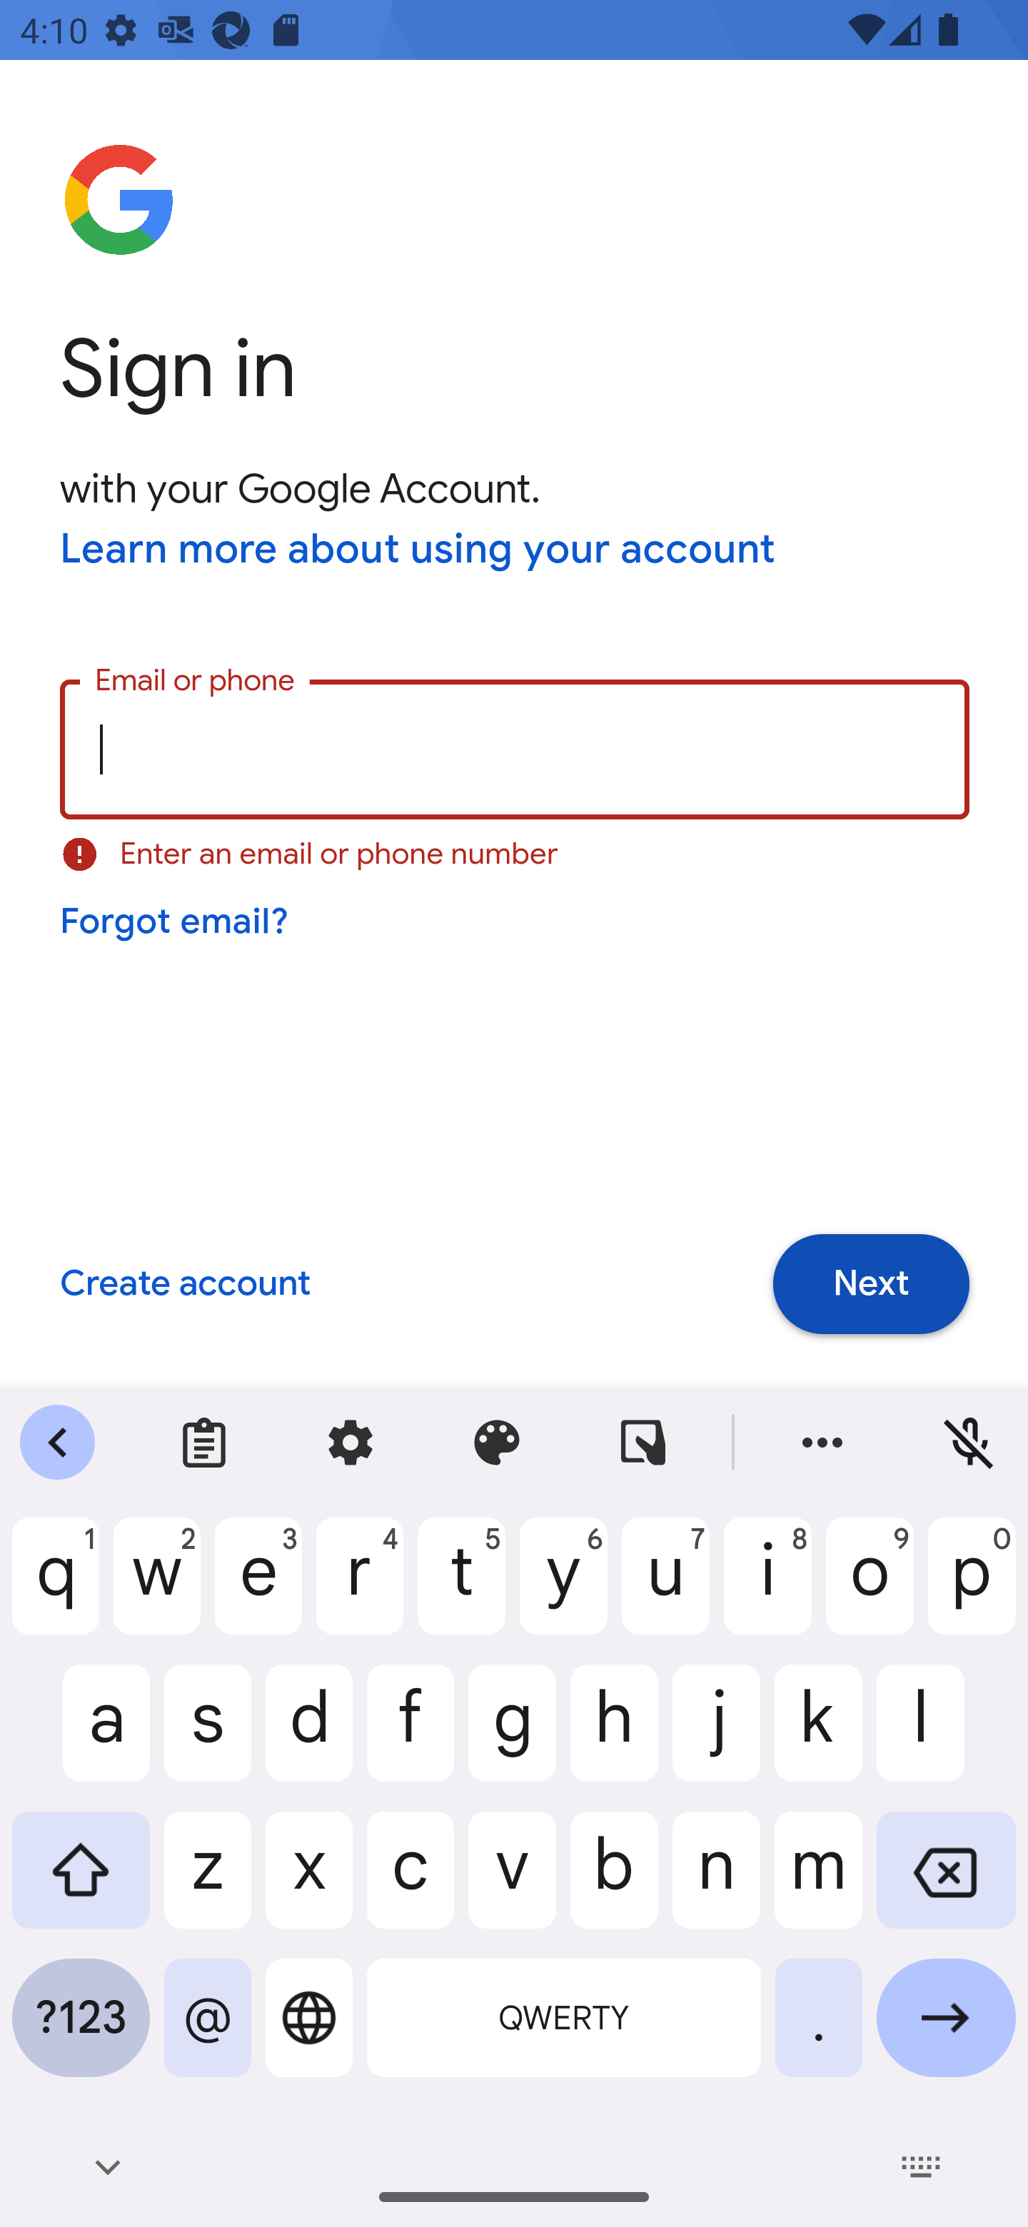 This screenshot has width=1028, height=2227. Describe the element at coordinates (176, 921) in the screenshot. I see `Forgot email?` at that location.